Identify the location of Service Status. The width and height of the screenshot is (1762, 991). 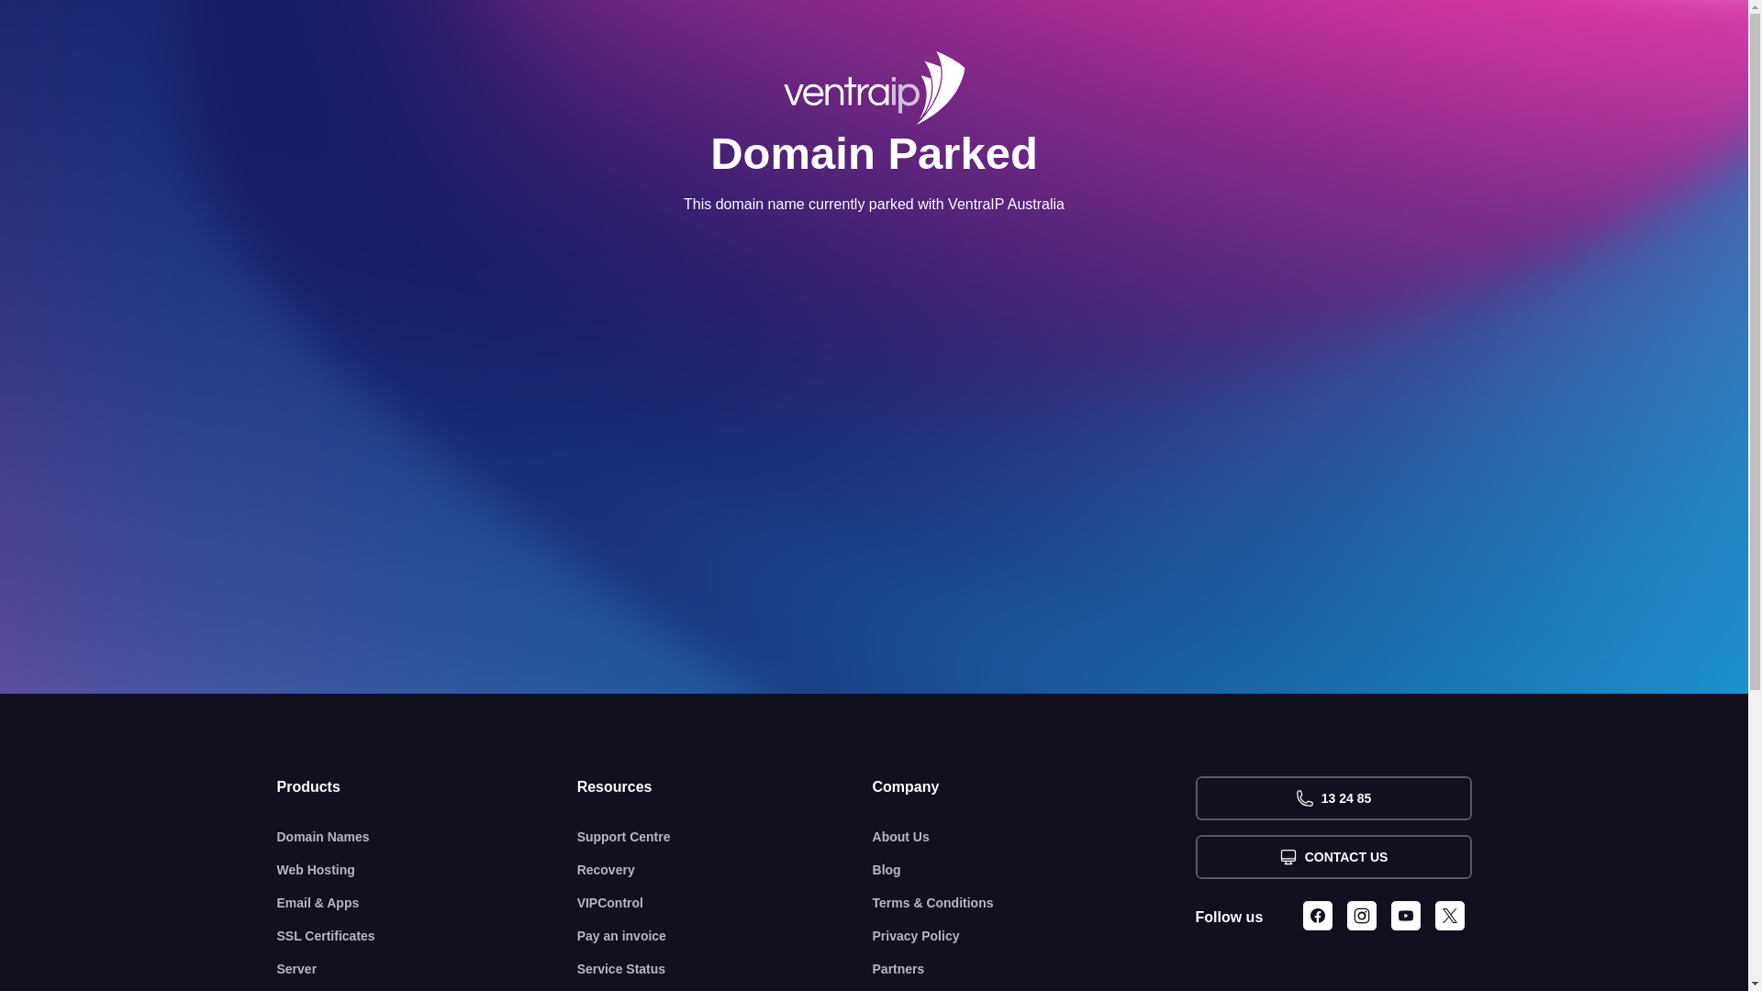
(725, 969).